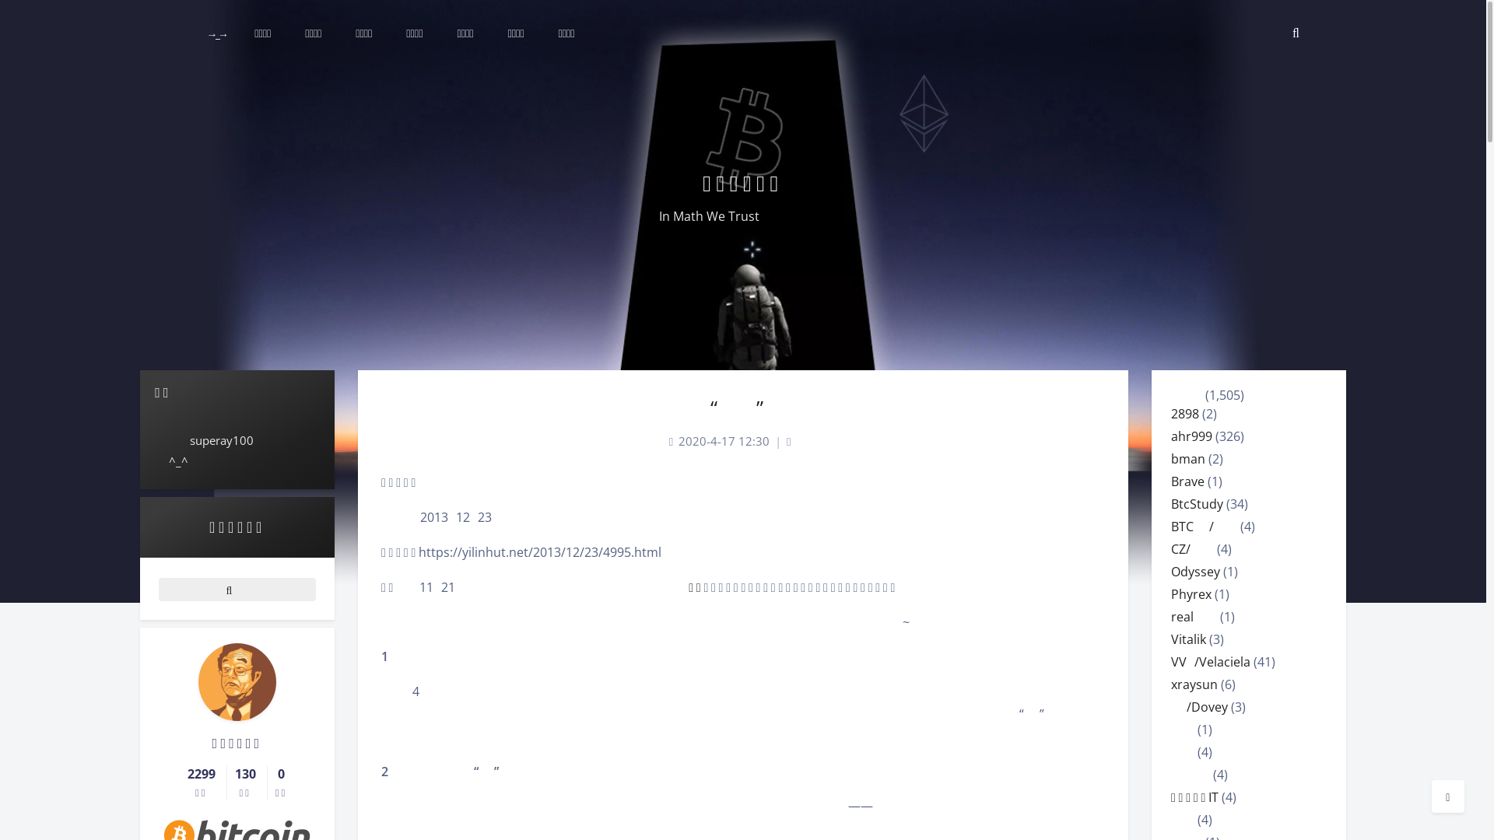  Describe the element at coordinates (1197, 504) in the screenshot. I see `BtcStudy` at that location.